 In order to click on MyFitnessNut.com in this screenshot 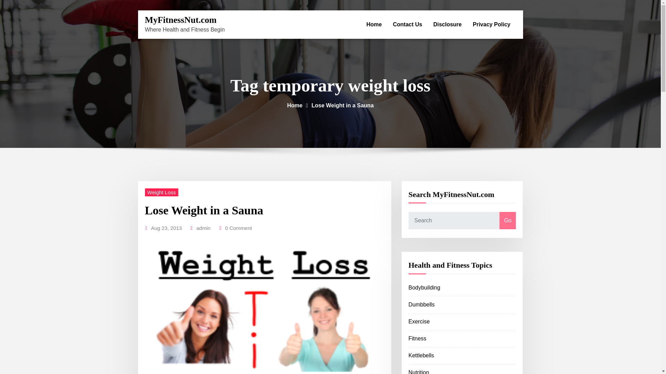, I will do `click(181, 20)`.